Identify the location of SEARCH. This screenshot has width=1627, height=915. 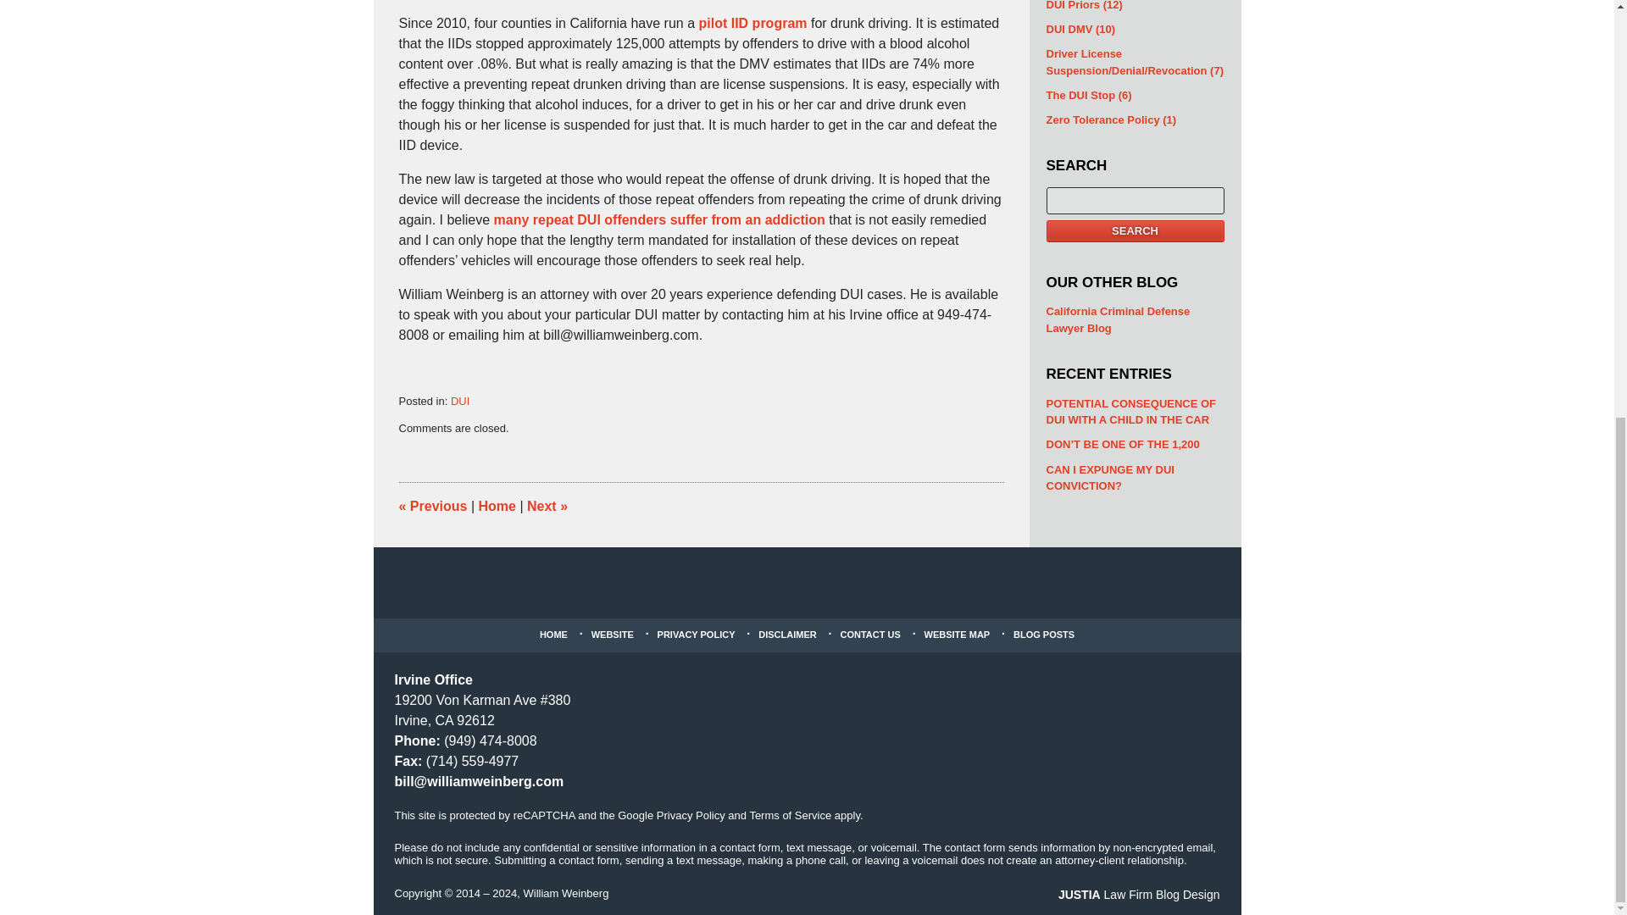
(1134, 231).